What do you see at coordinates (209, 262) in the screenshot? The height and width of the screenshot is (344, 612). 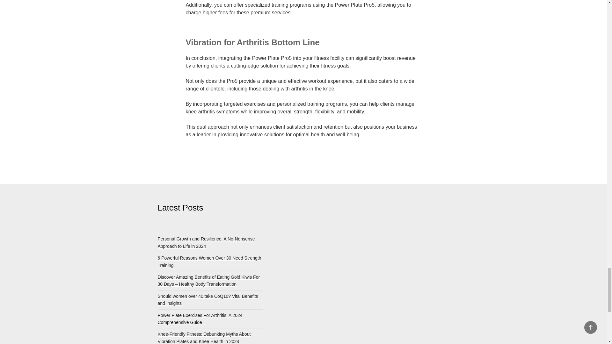 I see `6 Powerful Reasons Women Over 30 Need Strength Training` at bounding box center [209, 262].